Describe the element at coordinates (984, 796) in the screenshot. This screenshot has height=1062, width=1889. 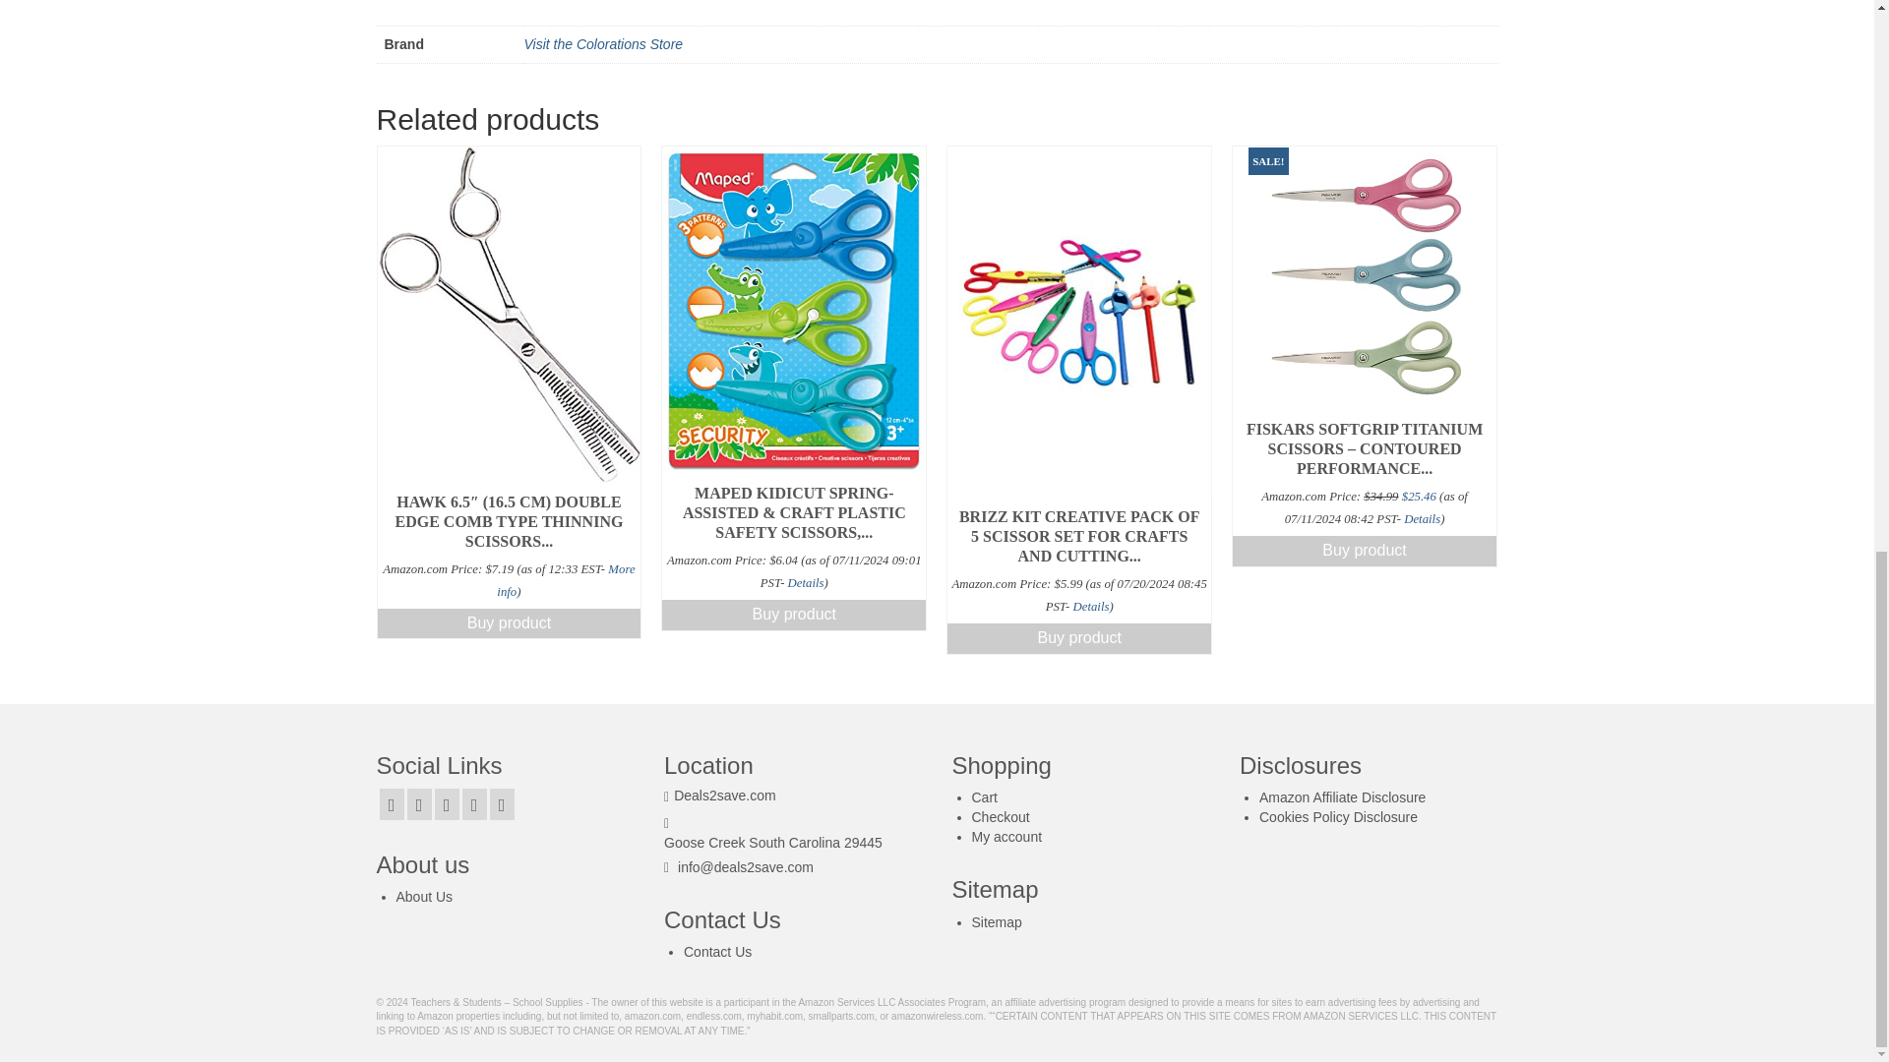
I see `Cart` at that location.